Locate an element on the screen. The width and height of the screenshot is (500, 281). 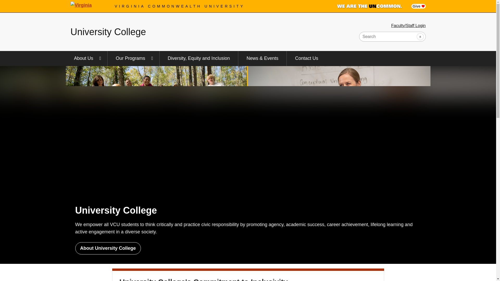
Contact Us is located at coordinates (306, 58).